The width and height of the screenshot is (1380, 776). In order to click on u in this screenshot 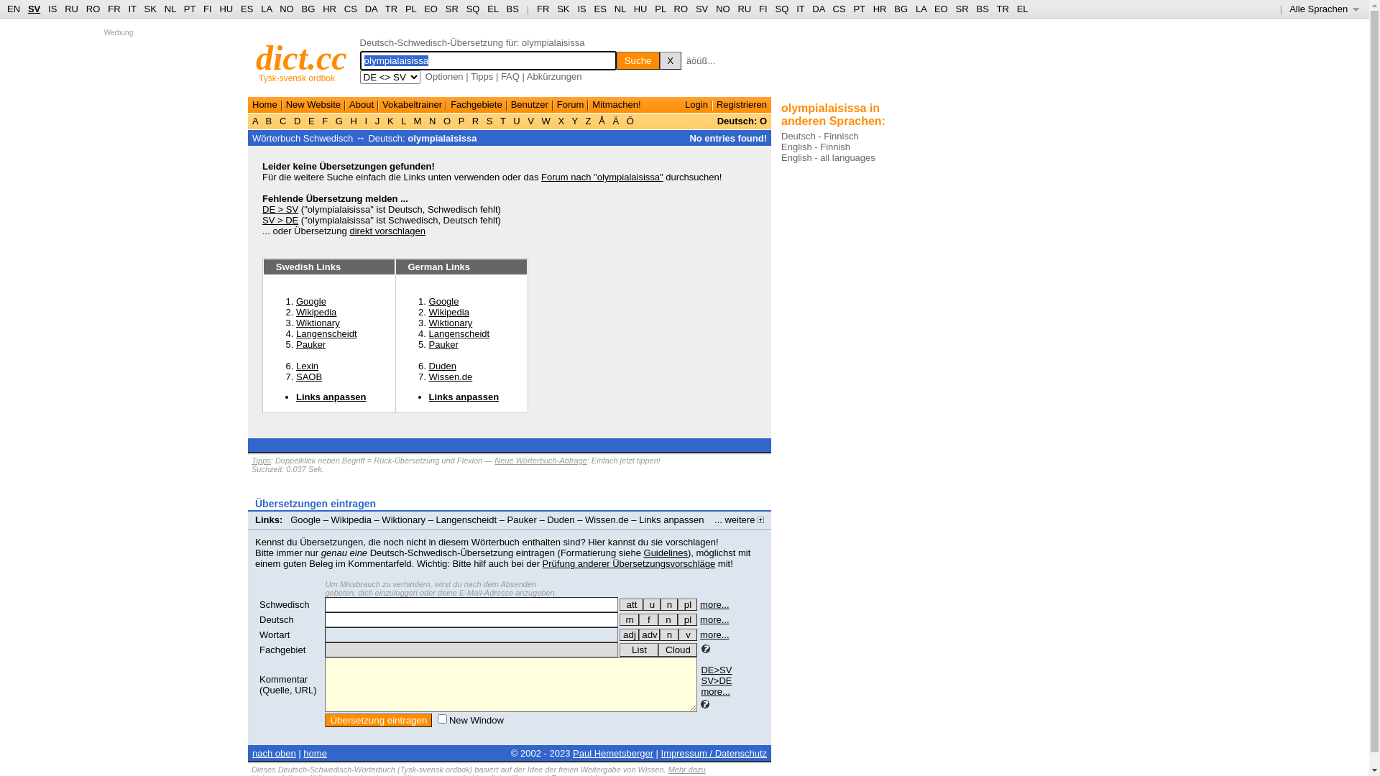, I will do `click(652, 605)`.